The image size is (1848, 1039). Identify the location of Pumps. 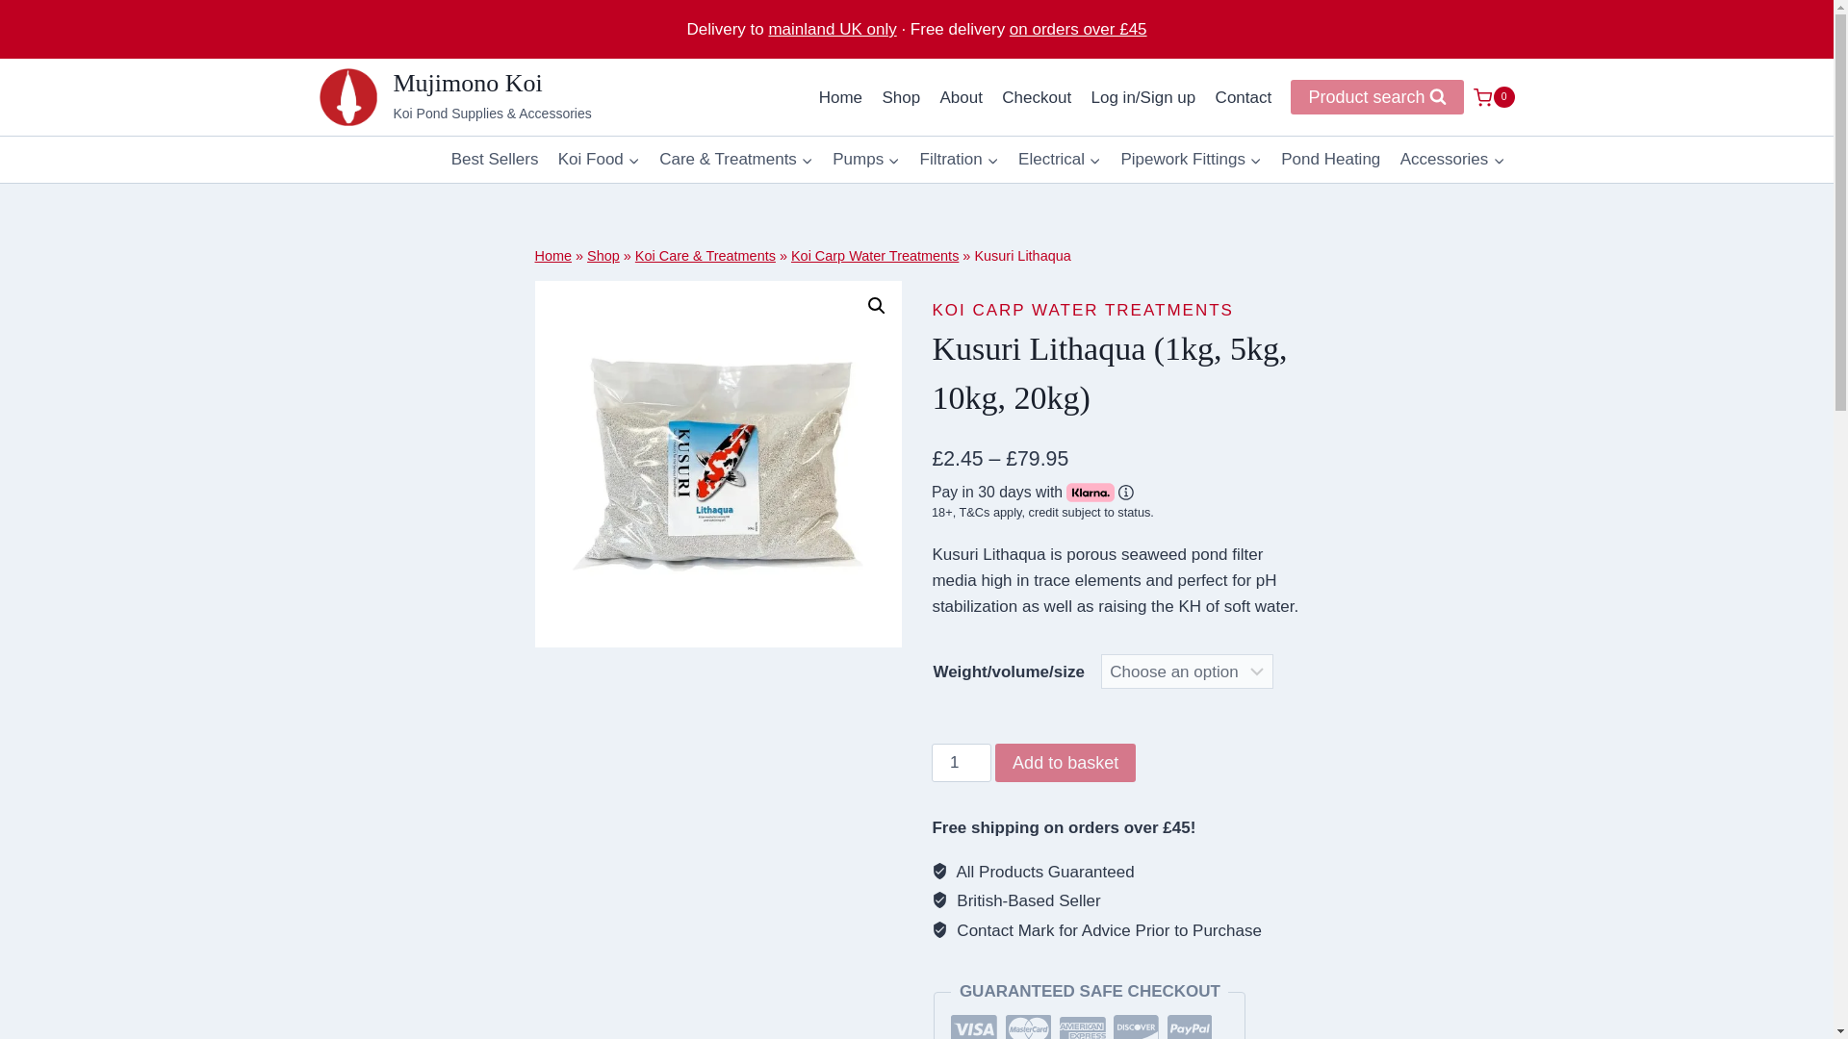
(865, 160).